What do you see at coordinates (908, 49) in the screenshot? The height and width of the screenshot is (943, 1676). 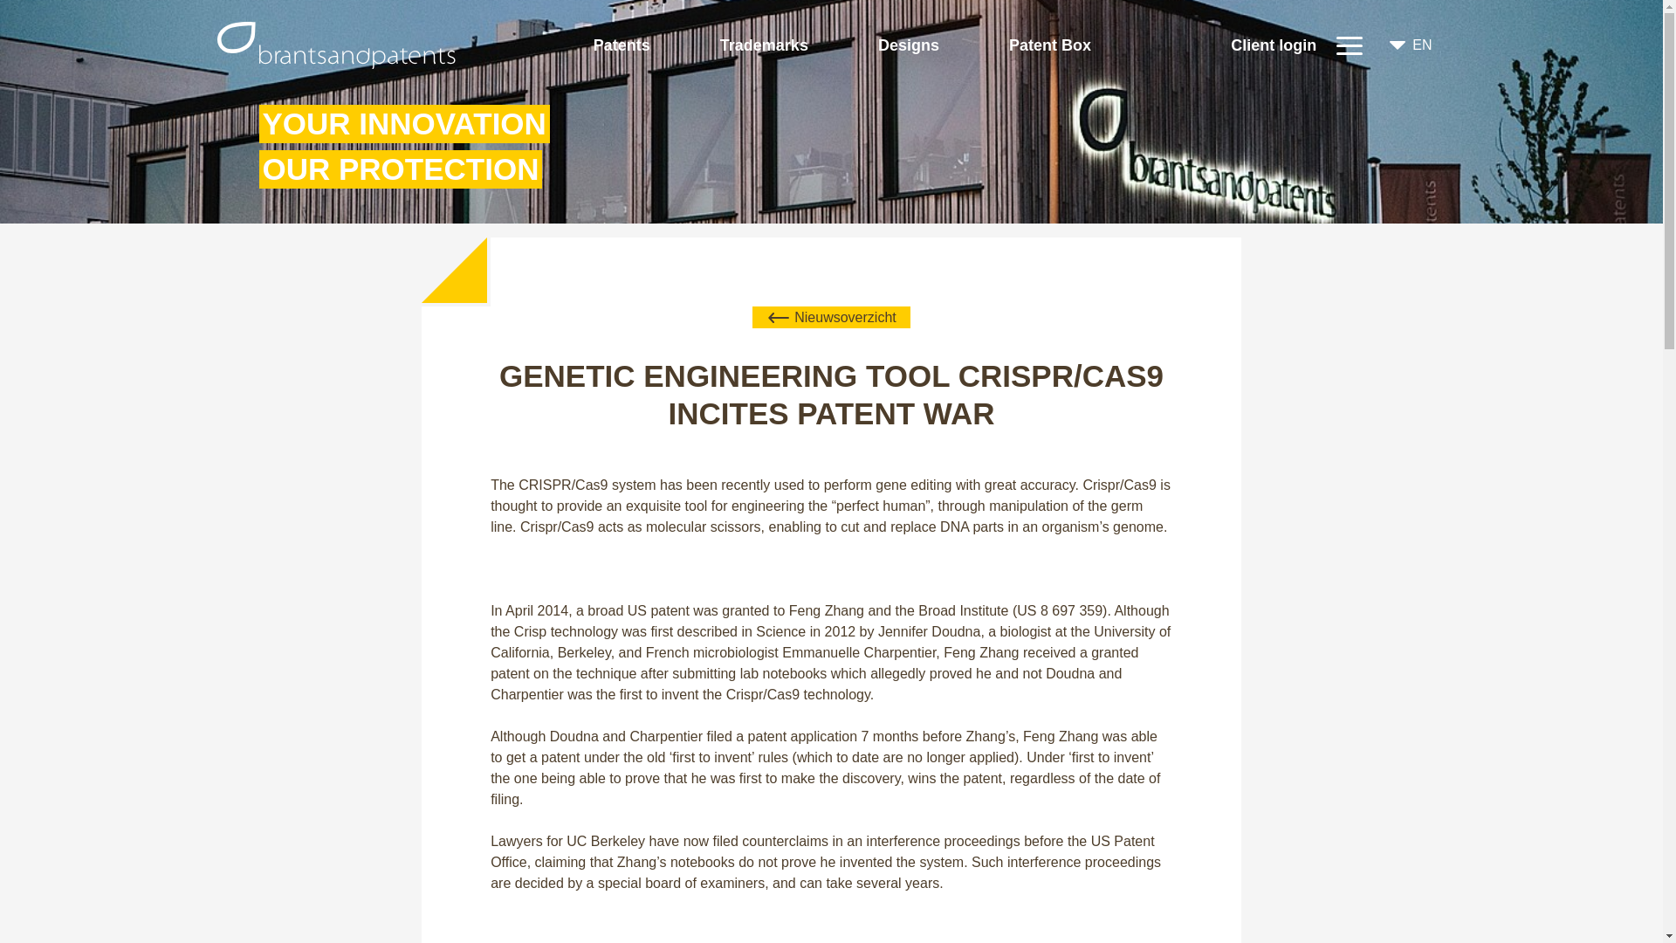 I see `Designs` at bounding box center [908, 49].